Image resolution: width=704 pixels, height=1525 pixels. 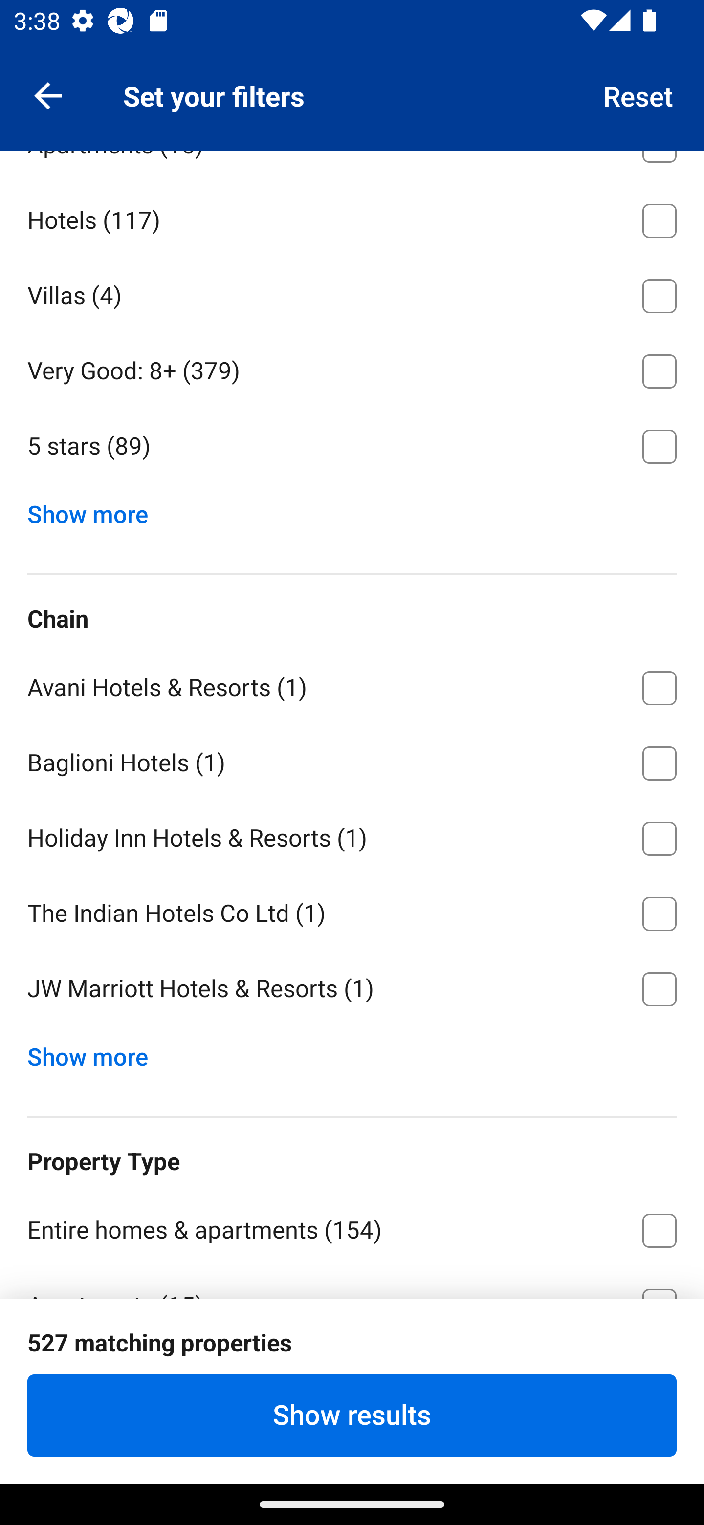 What do you see at coordinates (352, 684) in the screenshot?
I see `Avani Hotels & Resorts ⁦(1)` at bounding box center [352, 684].